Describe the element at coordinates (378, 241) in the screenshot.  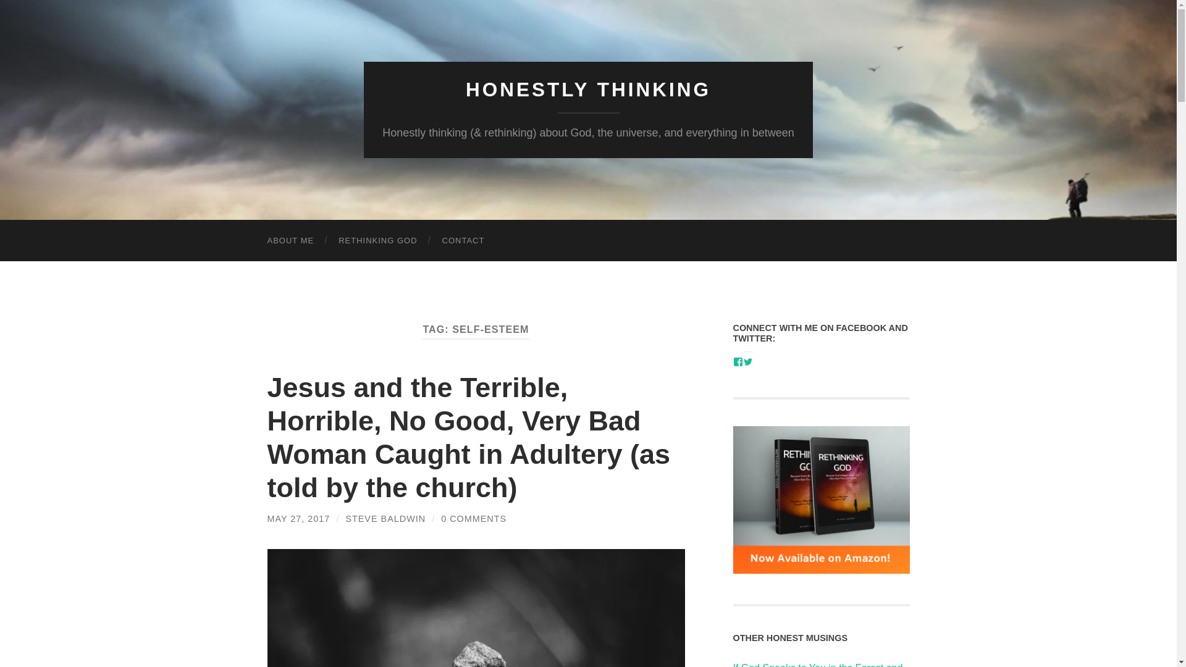
I see `RETHINKING GOD` at that location.